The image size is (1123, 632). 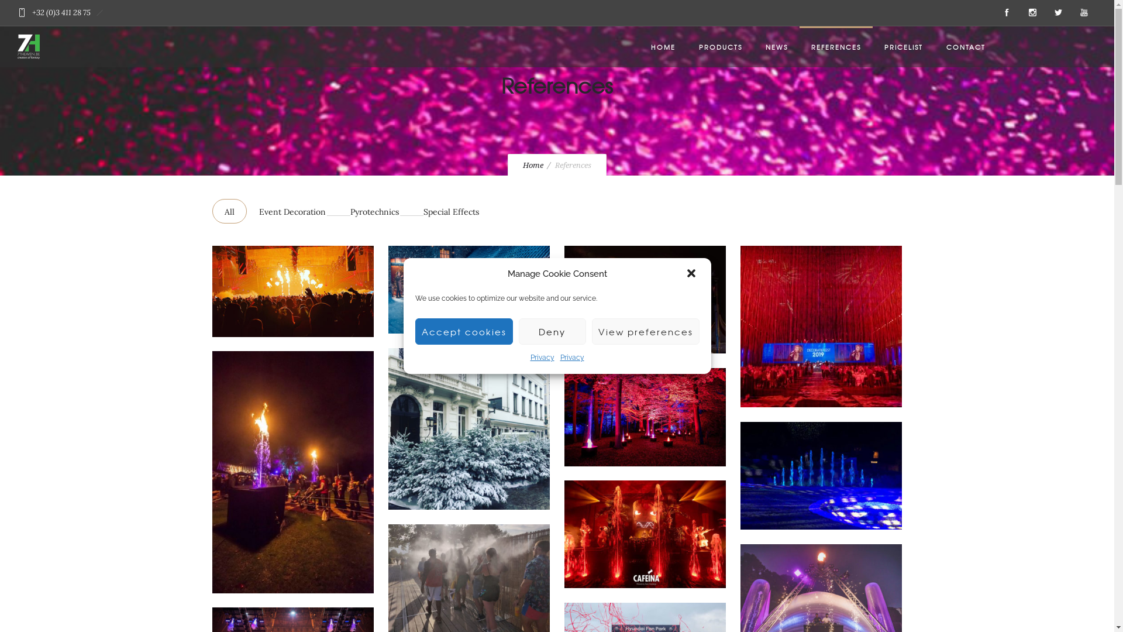 What do you see at coordinates (450, 211) in the screenshot?
I see `Special Effects` at bounding box center [450, 211].